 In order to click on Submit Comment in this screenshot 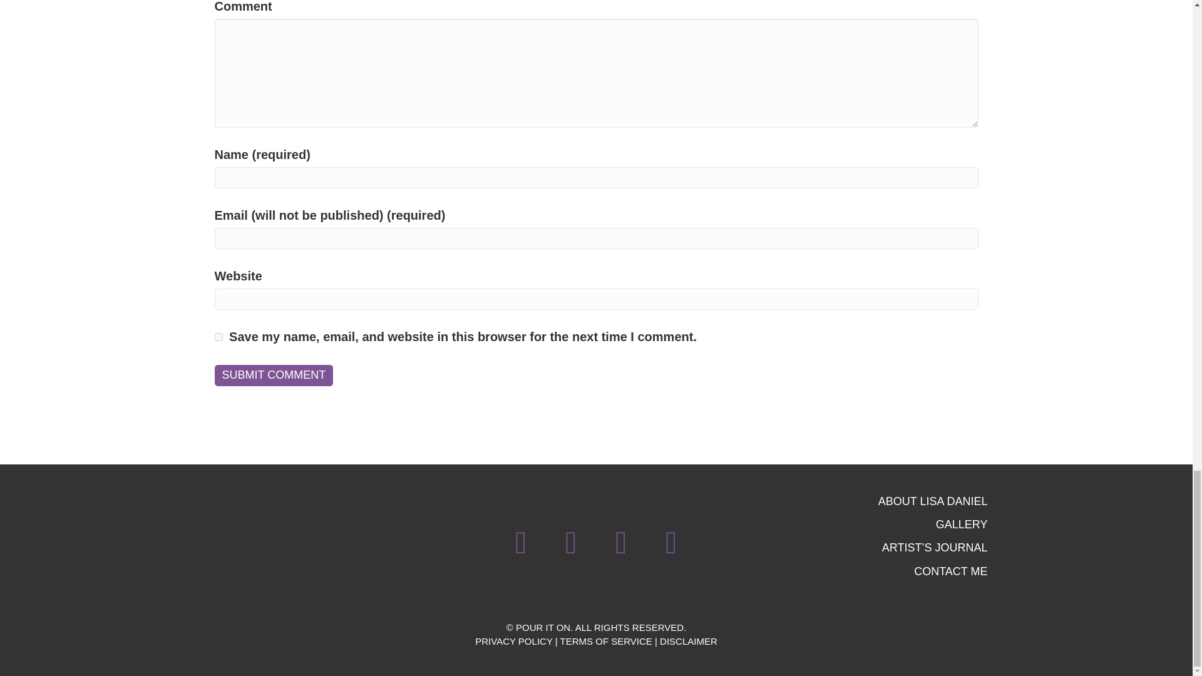, I will do `click(273, 376)`.